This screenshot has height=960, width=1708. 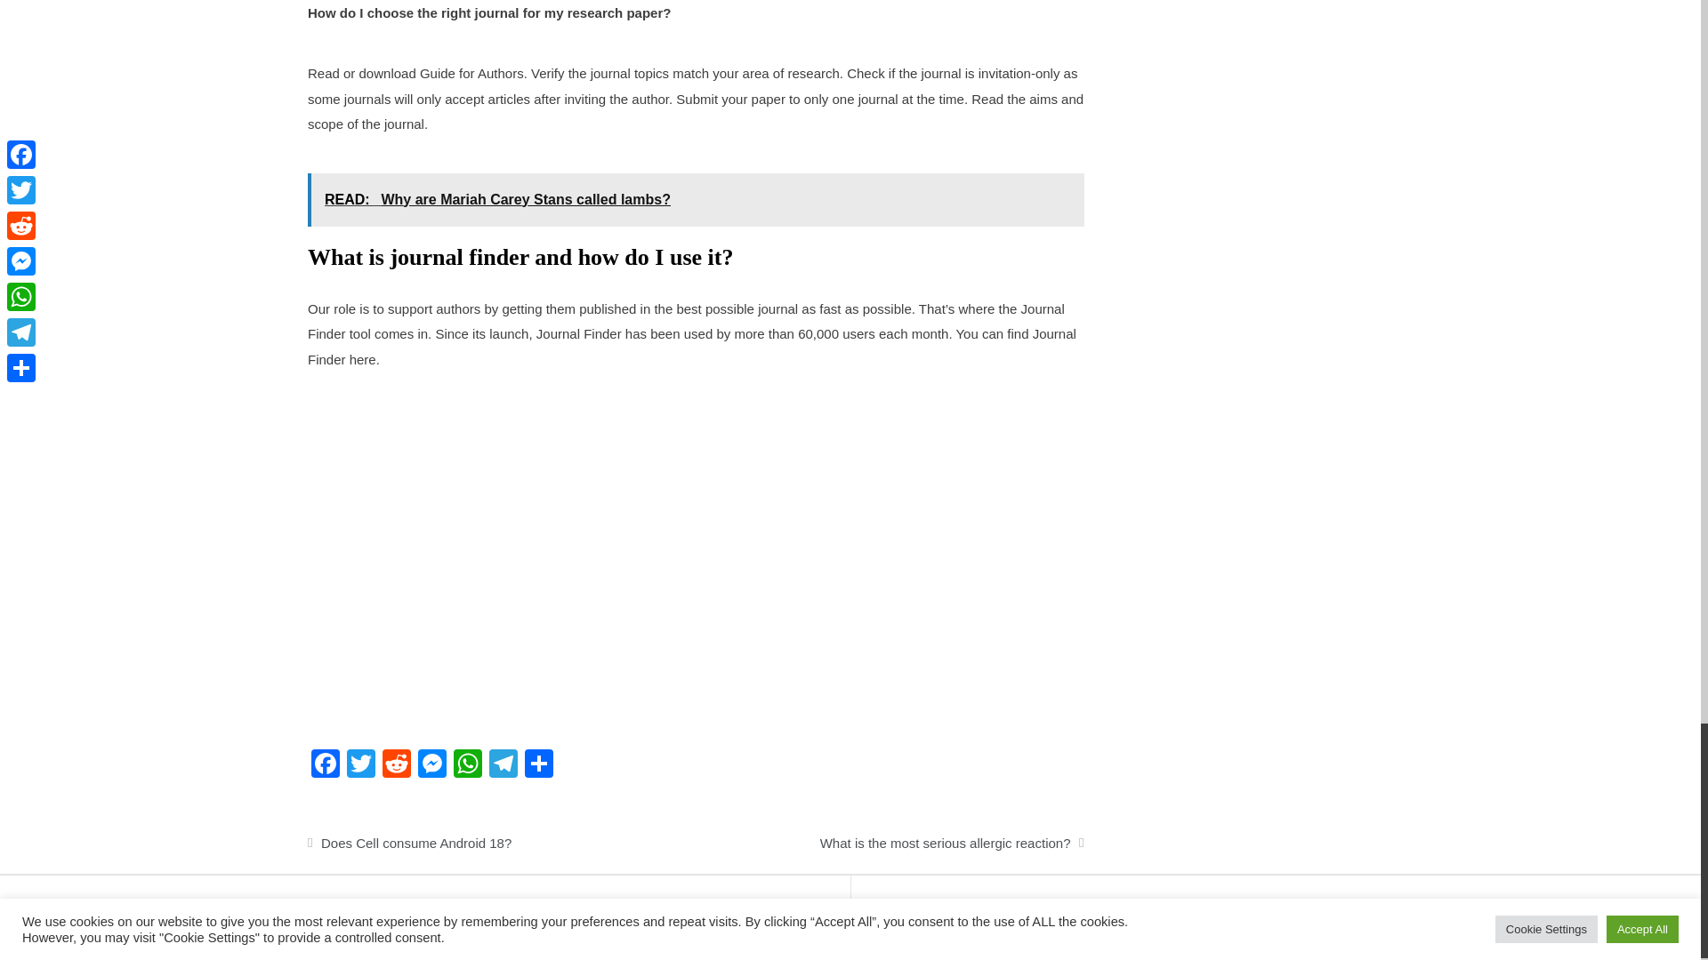 I want to click on READ:   Why are Mariah Carey Stans called lambs?, so click(x=696, y=199).